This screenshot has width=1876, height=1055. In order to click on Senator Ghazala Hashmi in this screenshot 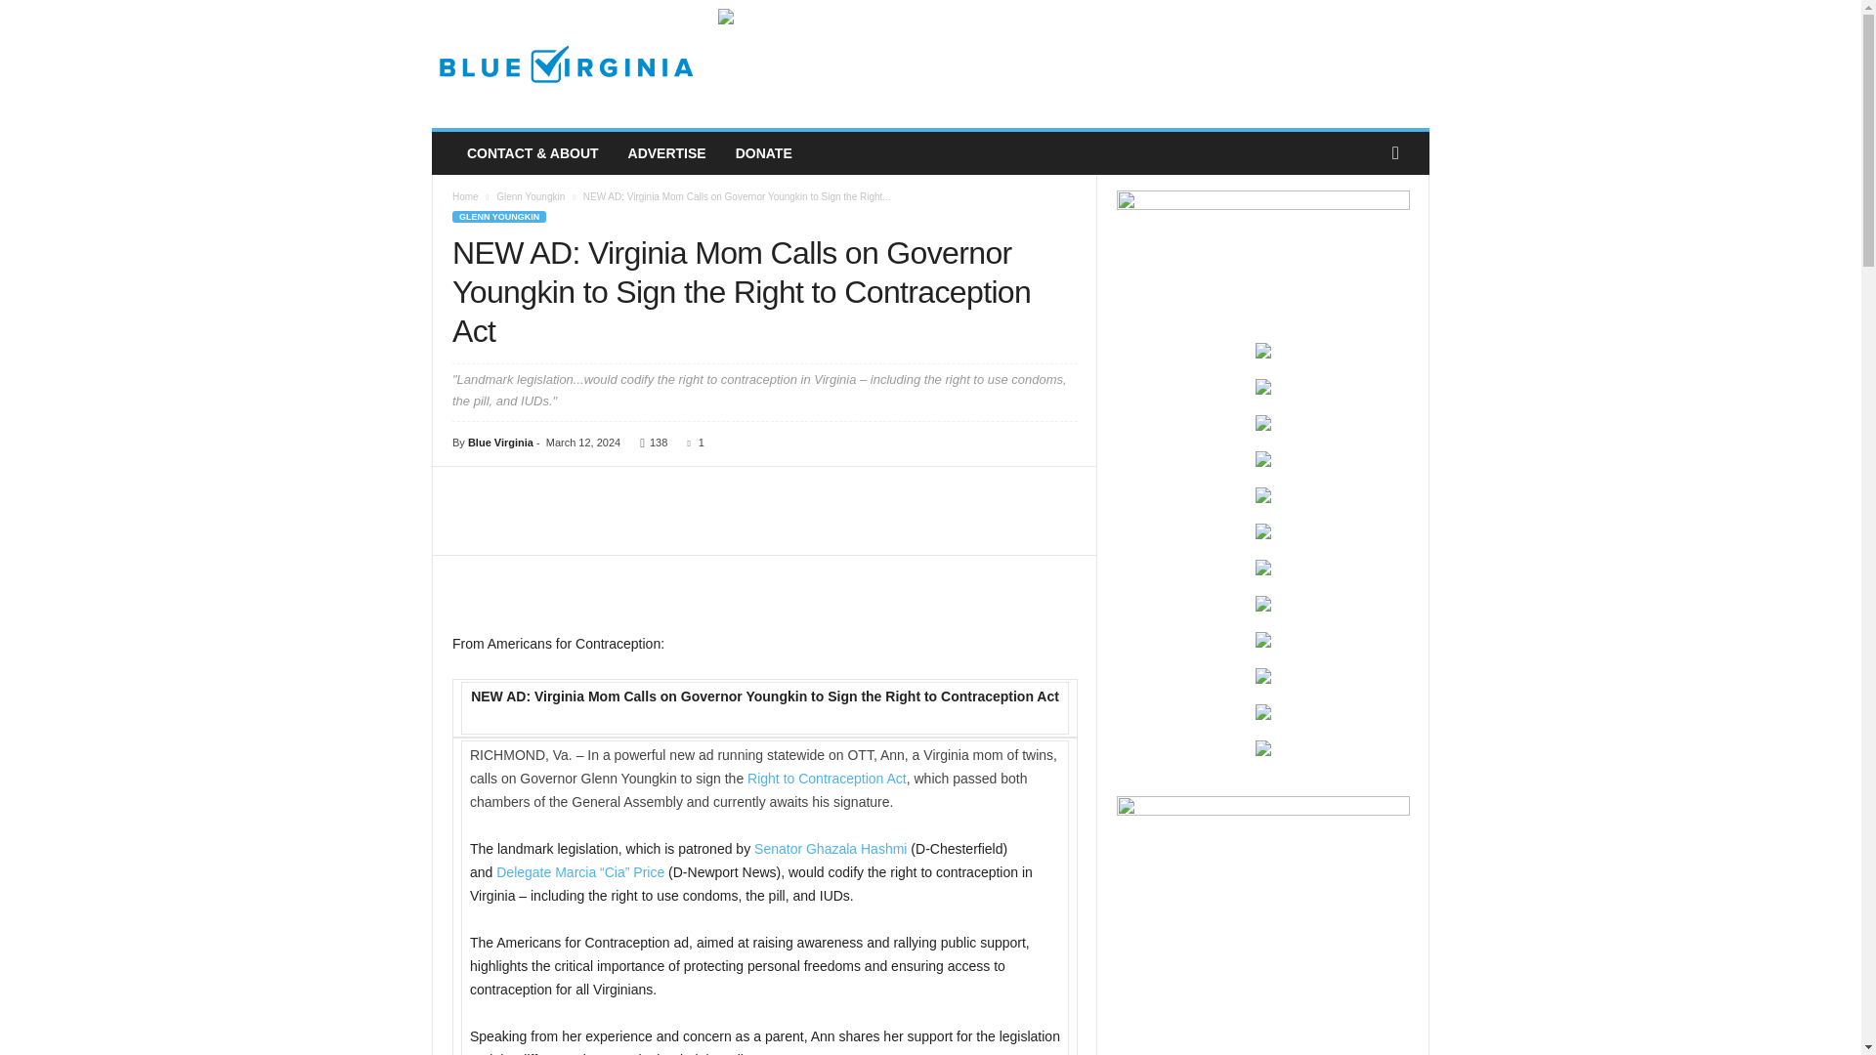, I will do `click(830, 848)`.